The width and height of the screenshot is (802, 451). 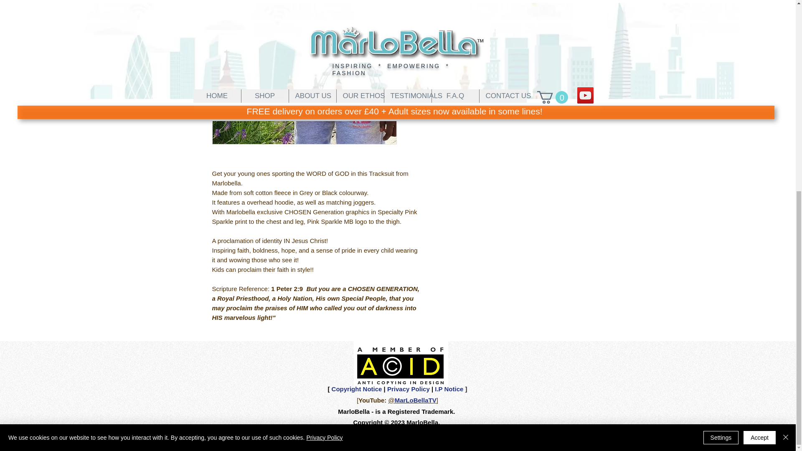 What do you see at coordinates (409, 389) in the screenshot?
I see `Privacy Policy` at bounding box center [409, 389].